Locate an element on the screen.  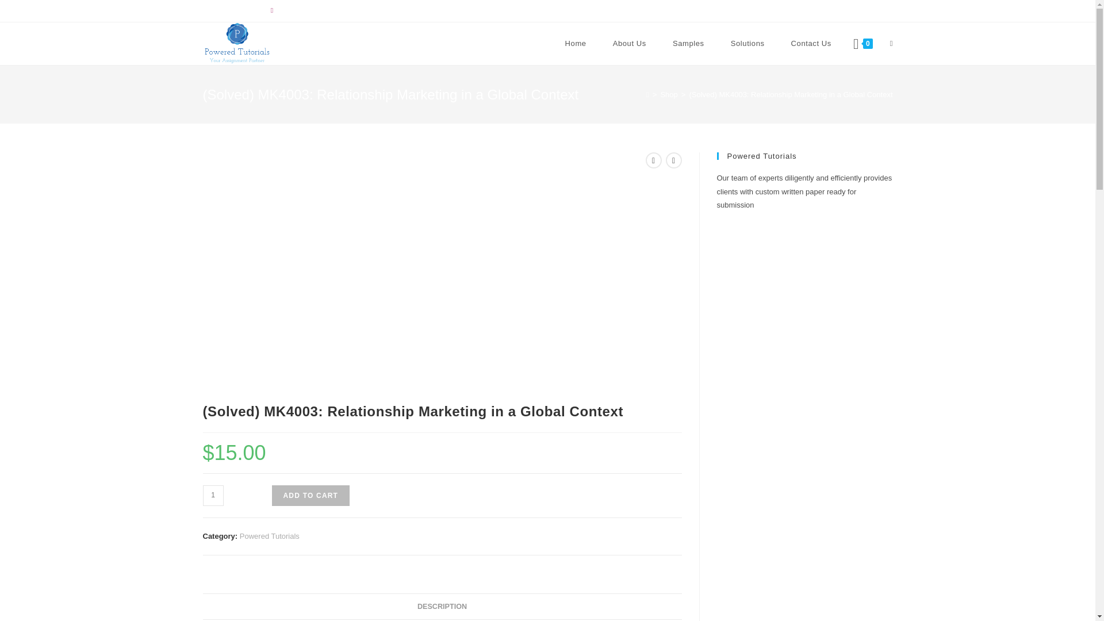
363 is located at coordinates (838, 18).